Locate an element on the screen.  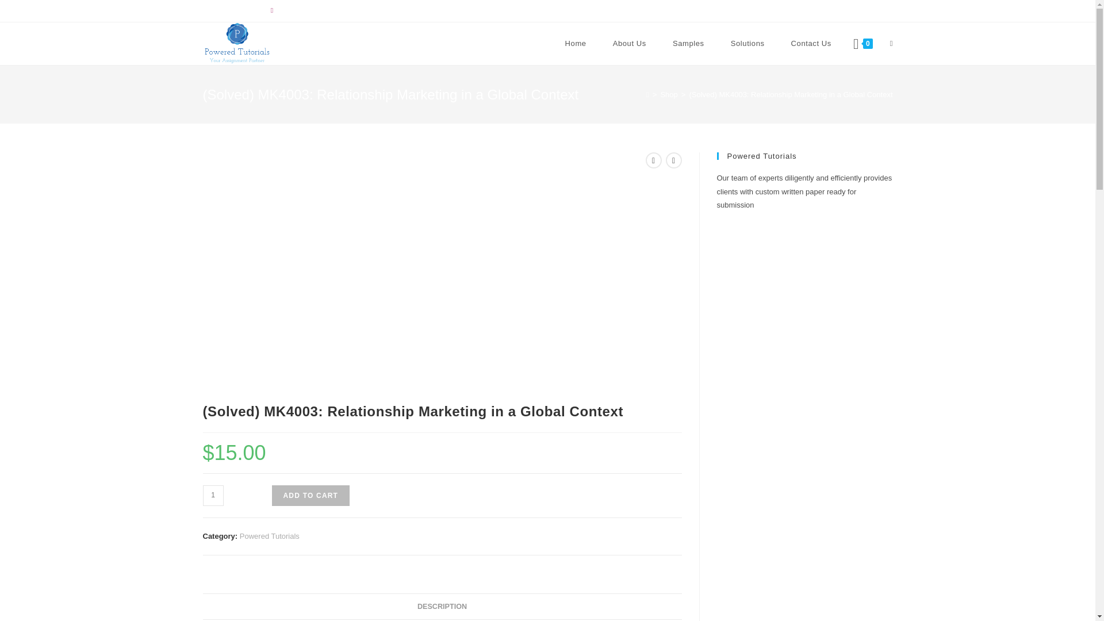
363 is located at coordinates (838, 18).